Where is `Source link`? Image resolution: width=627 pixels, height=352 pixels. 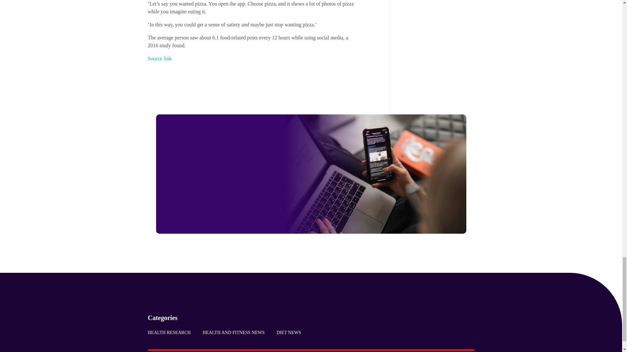
Source link is located at coordinates (159, 58).